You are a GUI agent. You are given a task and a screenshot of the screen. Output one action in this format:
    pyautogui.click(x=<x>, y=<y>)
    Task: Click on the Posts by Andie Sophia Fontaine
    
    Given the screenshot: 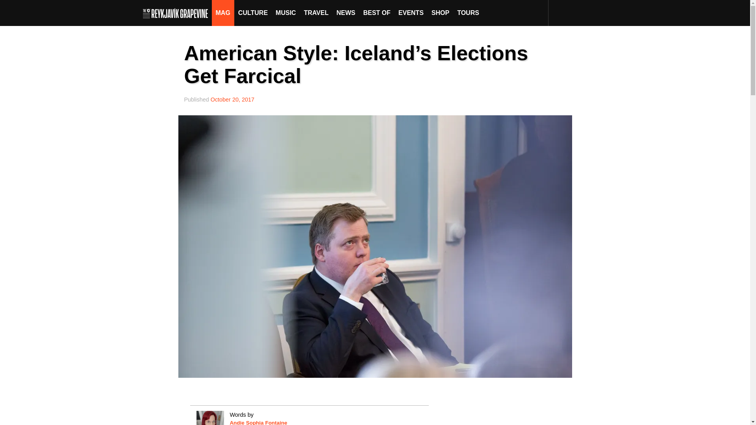 What is the action you would take?
    pyautogui.click(x=258, y=423)
    